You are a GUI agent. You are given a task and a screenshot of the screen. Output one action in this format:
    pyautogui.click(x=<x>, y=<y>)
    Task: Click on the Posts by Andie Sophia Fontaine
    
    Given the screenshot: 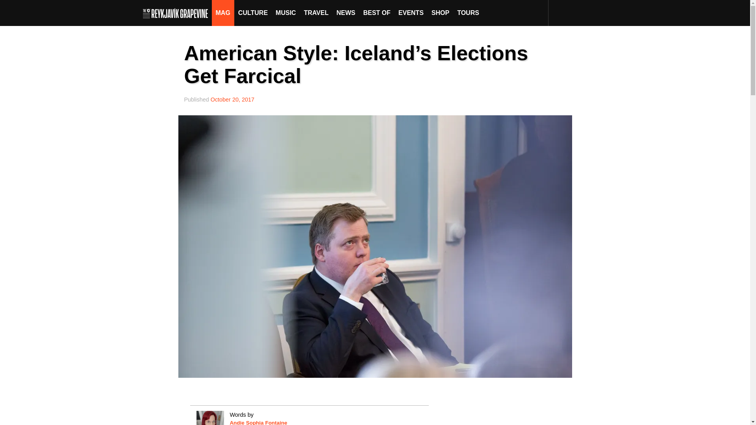 What is the action you would take?
    pyautogui.click(x=258, y=423)
    